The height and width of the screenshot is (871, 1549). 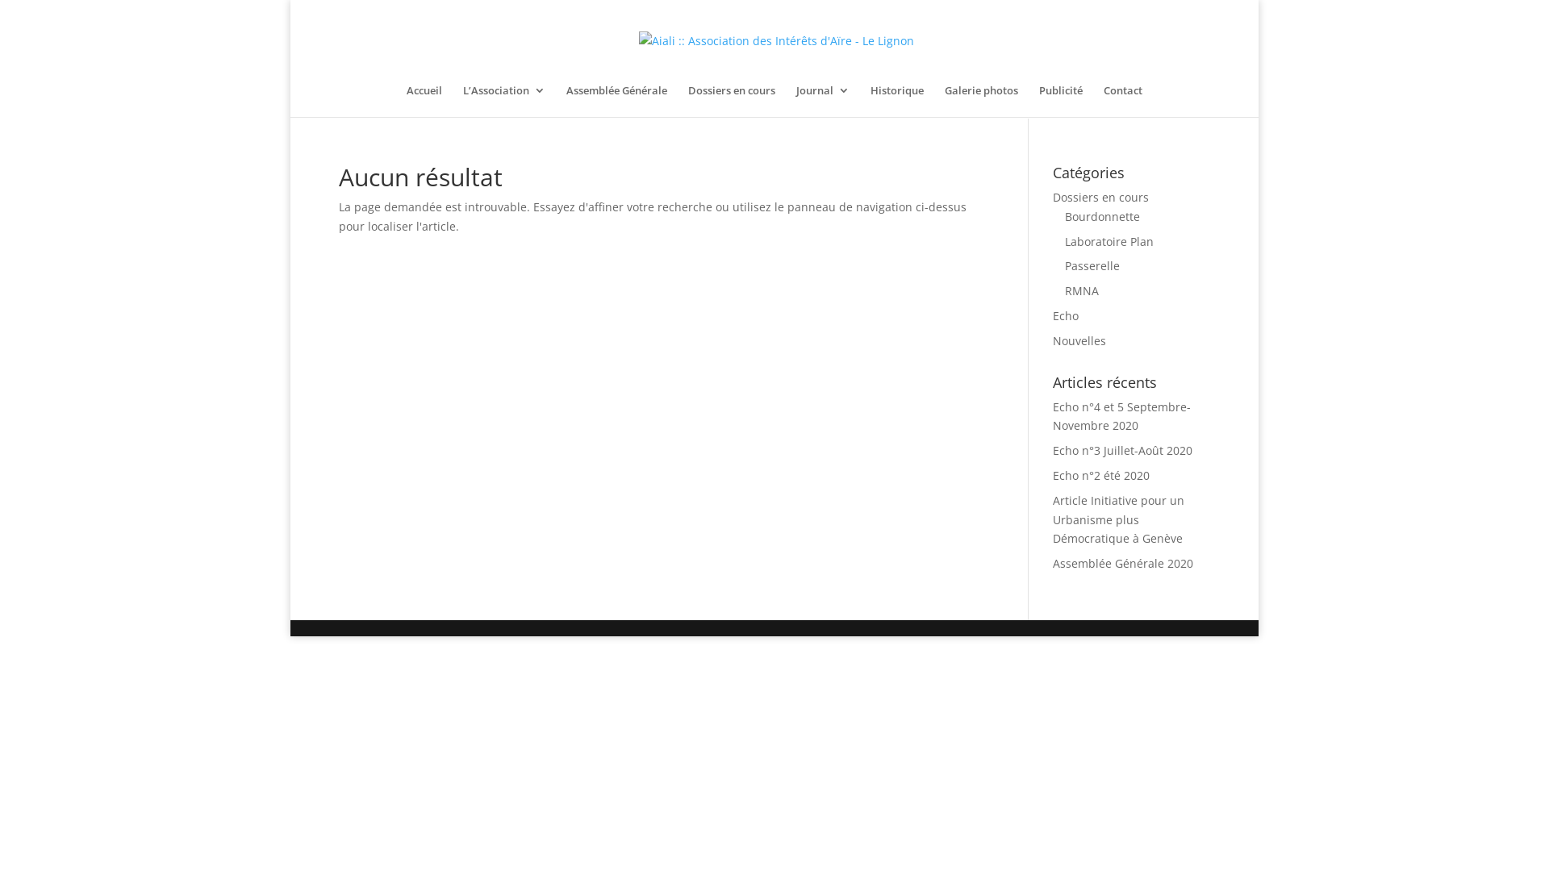 I want to click on Accueil, so click(x=424, y=101).